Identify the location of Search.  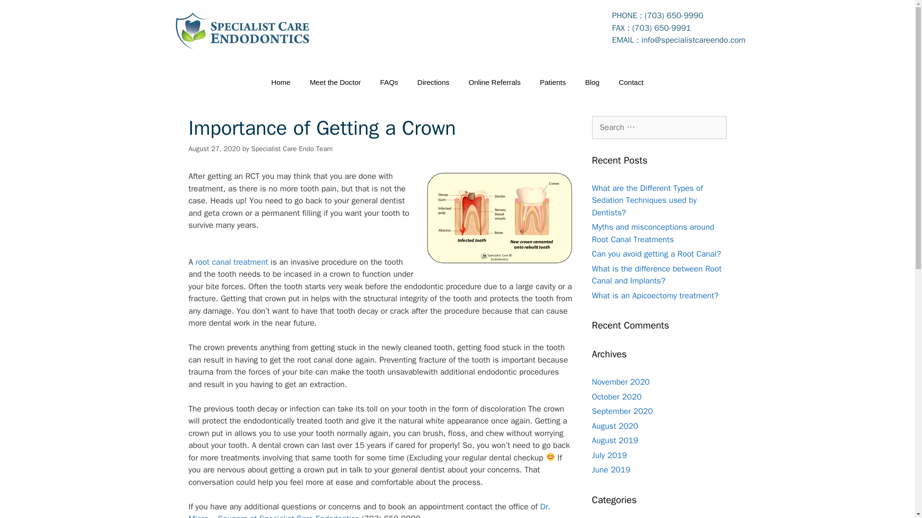
(23, 12).